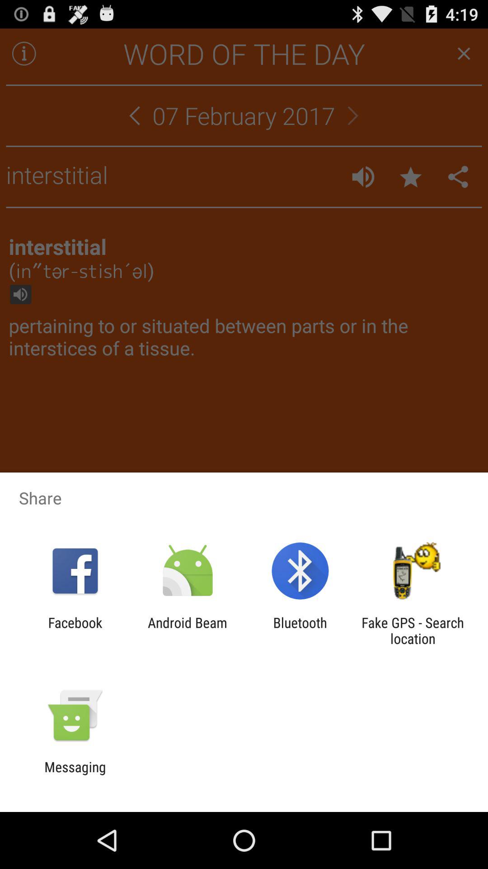  I want to click on turn on messaging item, so click(75, 775).